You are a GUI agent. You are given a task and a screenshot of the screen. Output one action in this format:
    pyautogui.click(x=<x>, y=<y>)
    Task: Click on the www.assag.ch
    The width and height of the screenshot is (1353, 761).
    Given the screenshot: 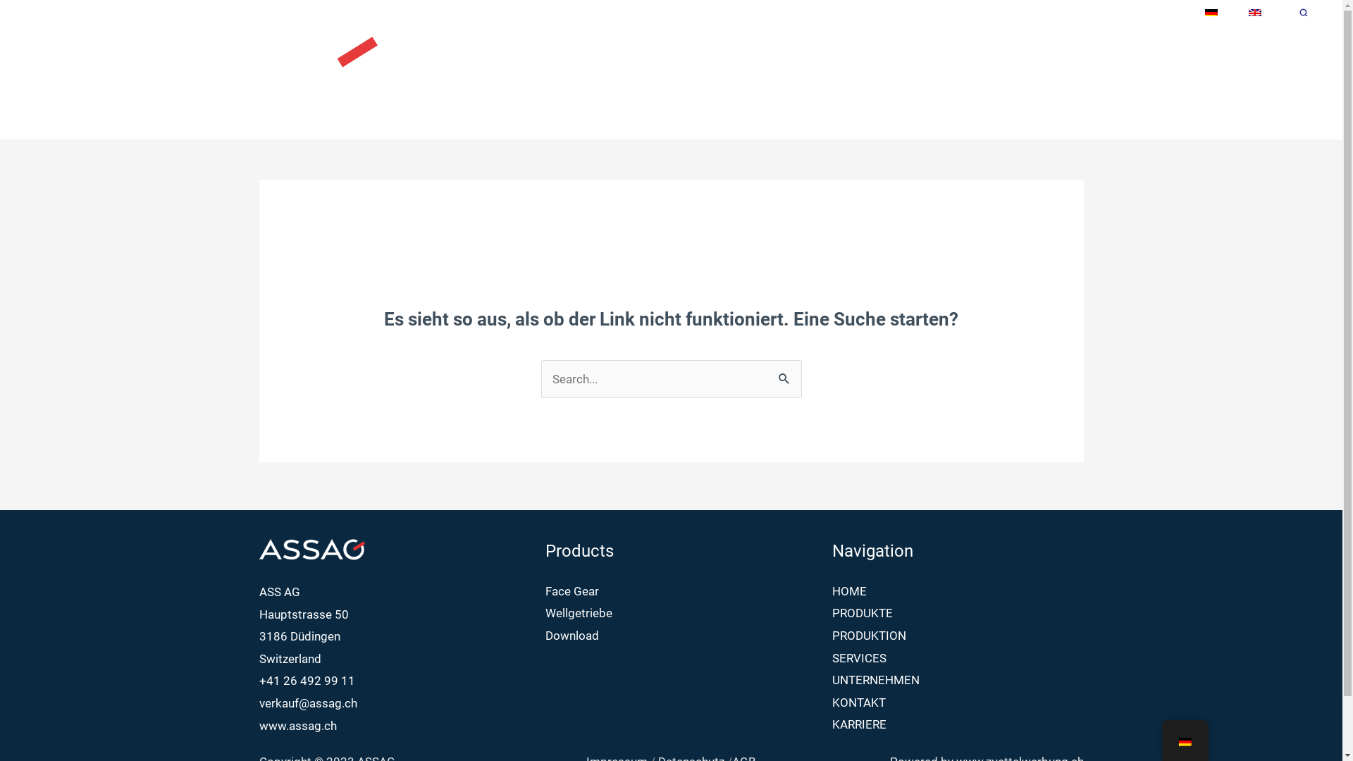 What is the action you would take?
    pyautogui.click(x=298, y=726)
    